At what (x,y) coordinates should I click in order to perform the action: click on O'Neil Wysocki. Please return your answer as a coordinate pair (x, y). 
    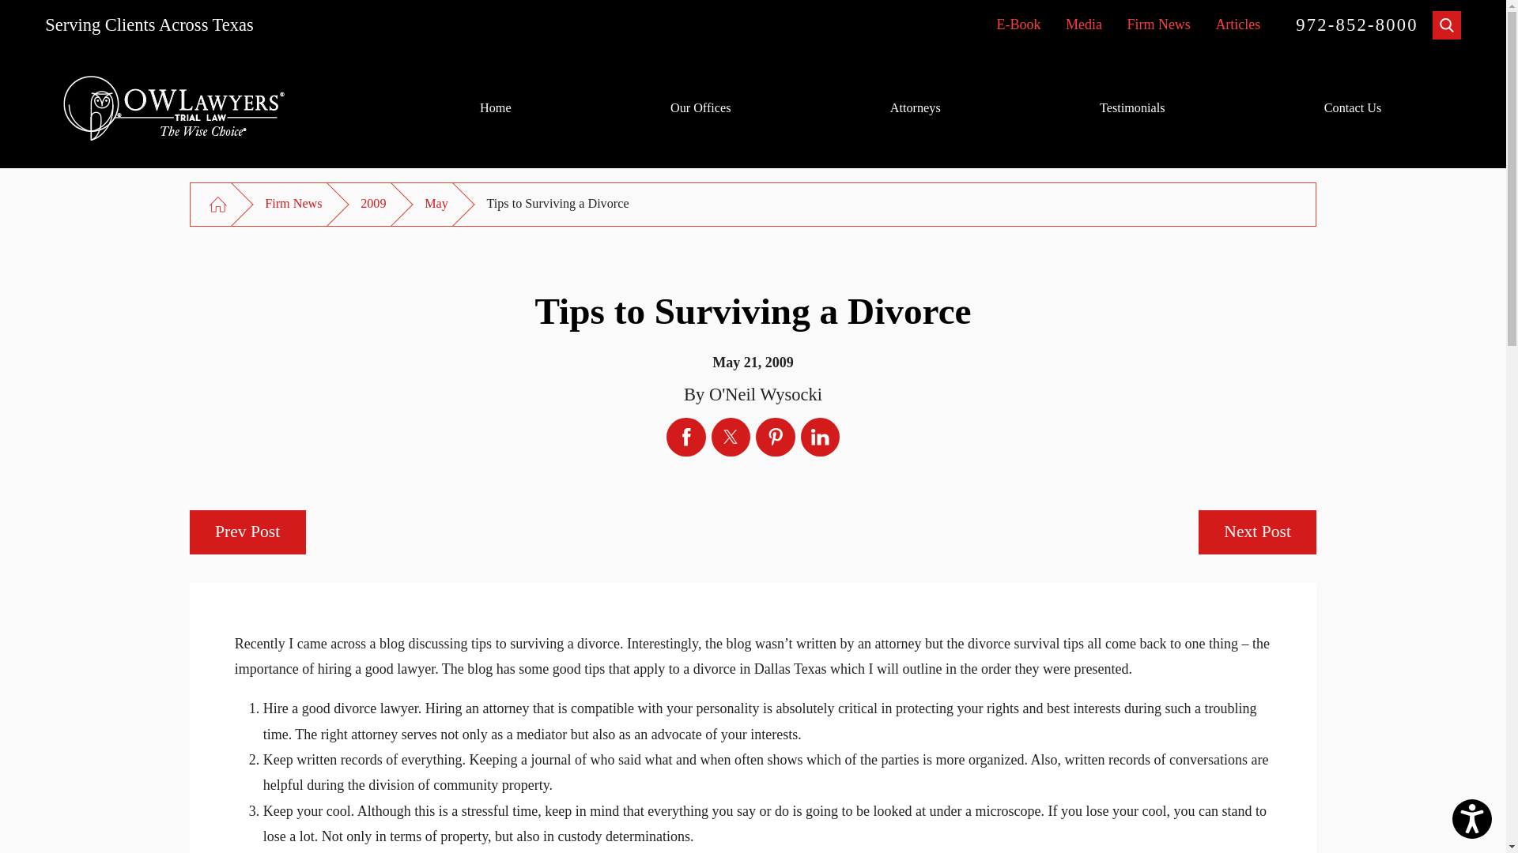
    Looking at the image, I should click on (177, 109).